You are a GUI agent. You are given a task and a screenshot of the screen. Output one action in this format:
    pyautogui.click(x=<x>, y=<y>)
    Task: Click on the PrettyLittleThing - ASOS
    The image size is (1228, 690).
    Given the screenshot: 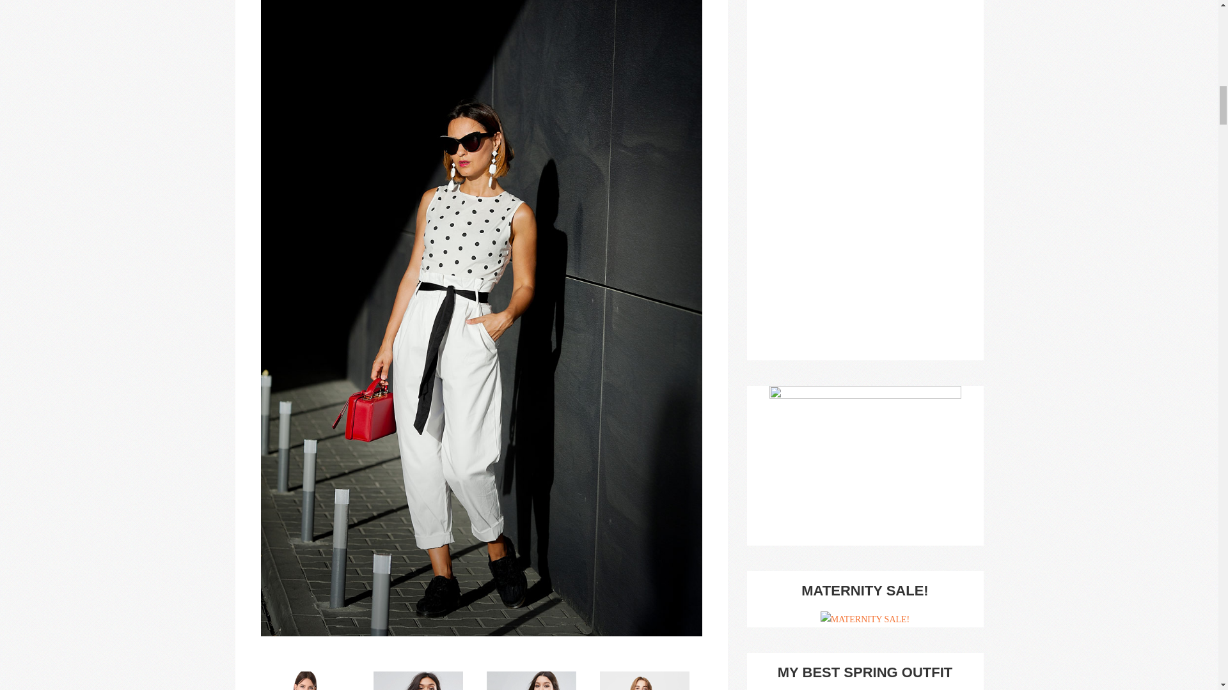 What is the action you would take?
    pyautogui.click(x=424, y=680)
    